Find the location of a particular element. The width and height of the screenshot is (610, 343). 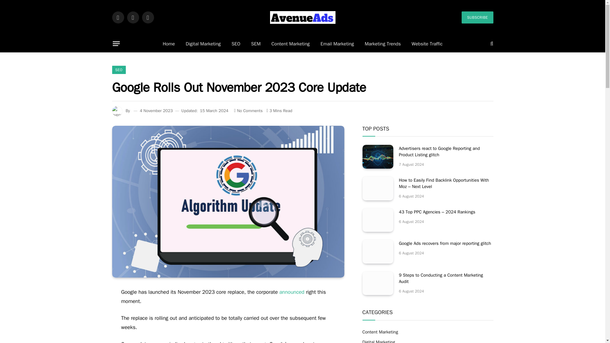

Marketing Trends is located at coordinates (383, 44).